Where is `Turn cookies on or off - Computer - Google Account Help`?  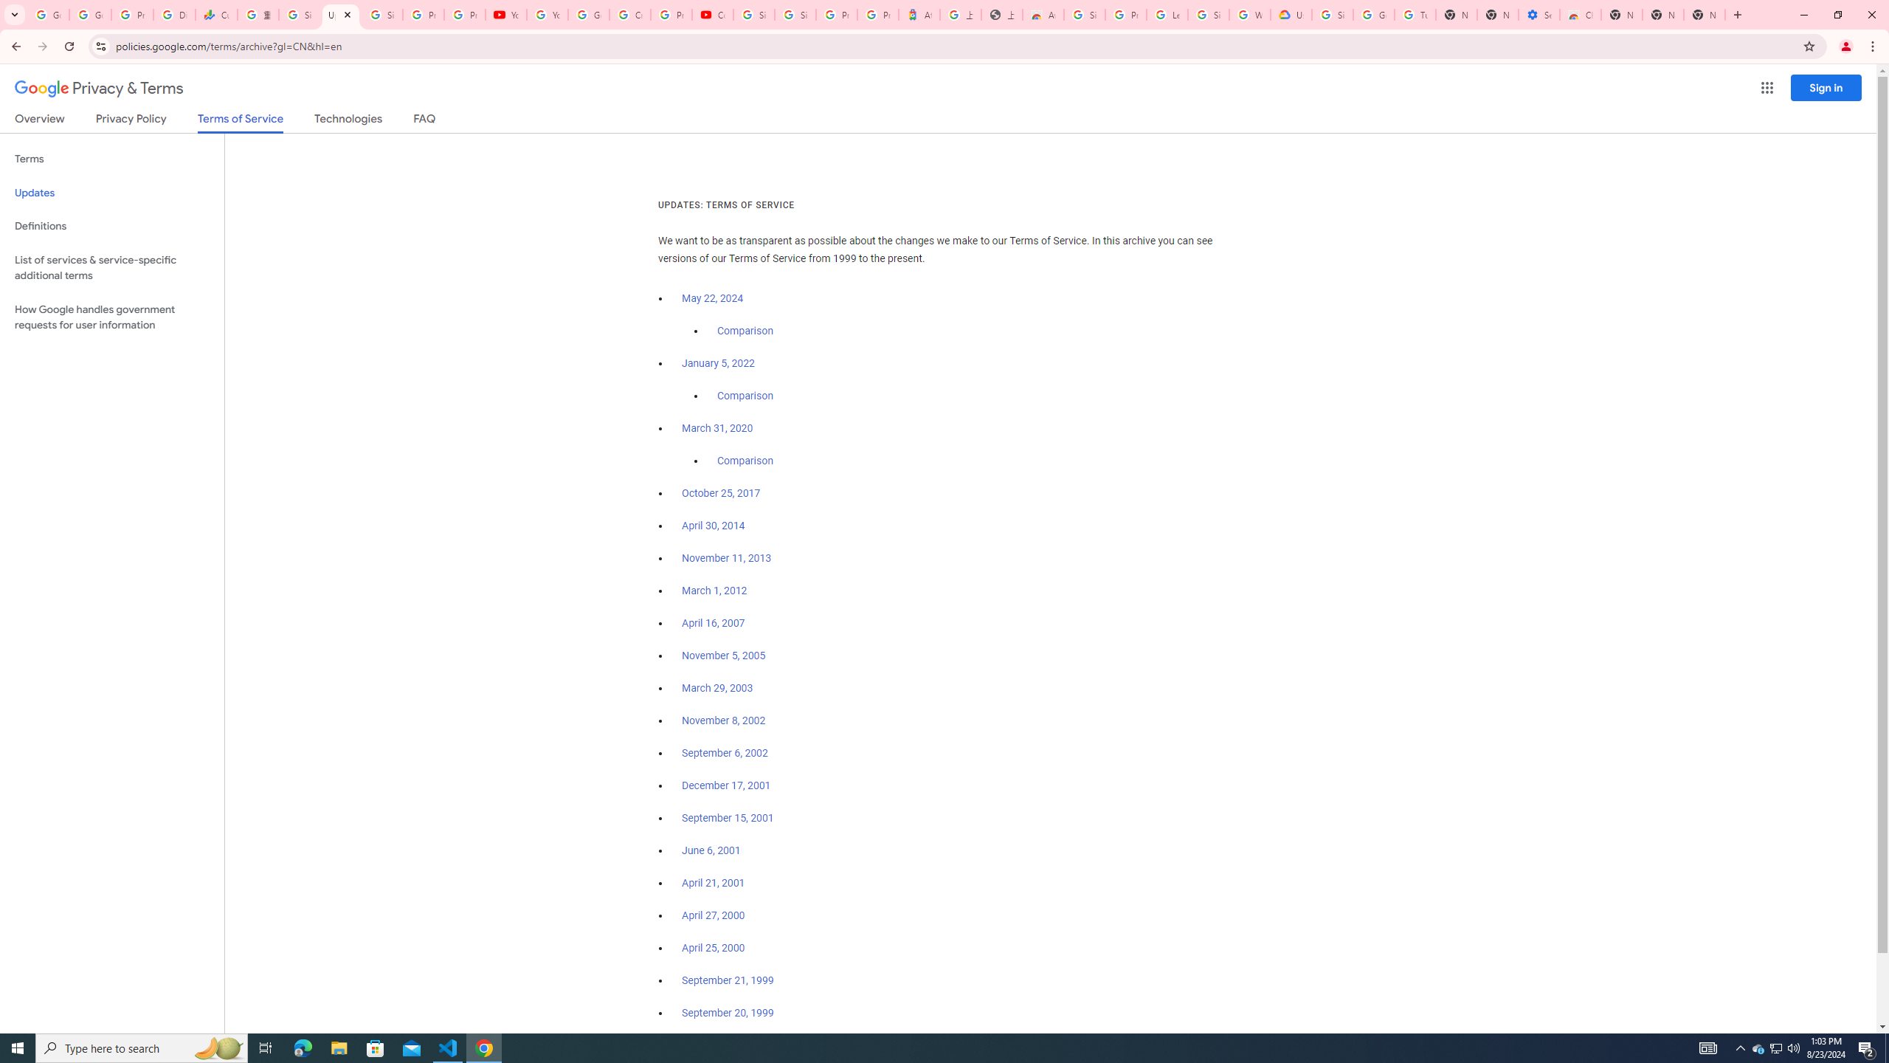 Turn cookies on or off - Computer - Google Account Help is located at coordinates (1415, 15).